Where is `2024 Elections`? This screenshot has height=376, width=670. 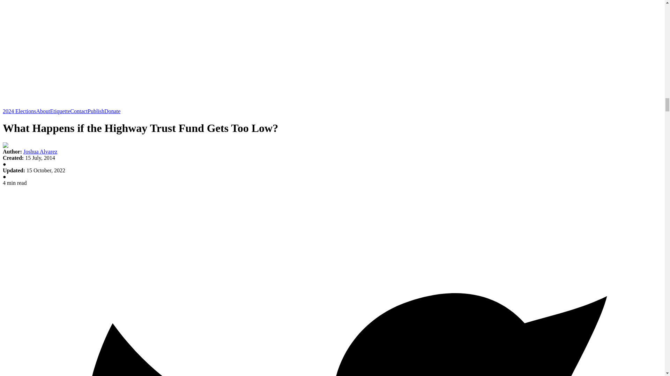
2024 Elections is located at coordinates (19, 111).